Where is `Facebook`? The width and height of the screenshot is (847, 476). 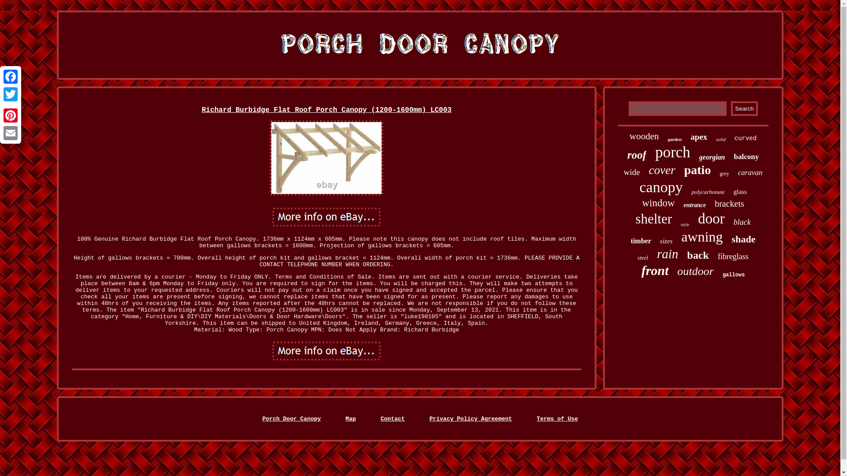 Facebook is located at coordinates (11, 77).